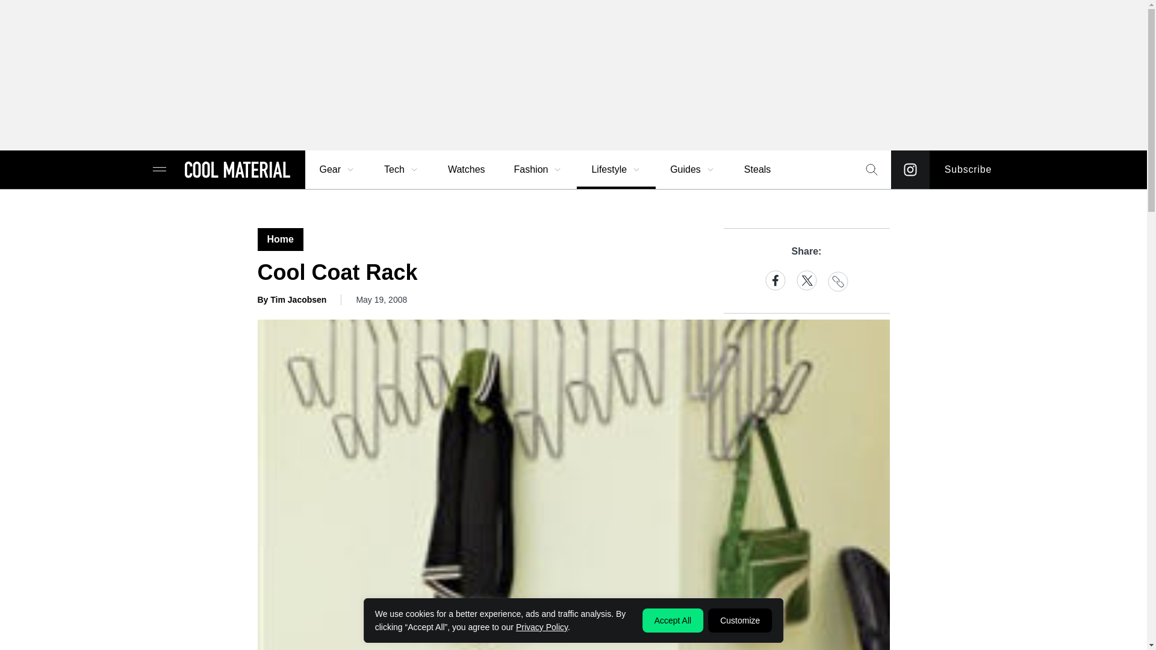 The height and width of the screenshot is (650, 1156). What do you see at coordinates (673, 620) in the screenshot?
I see `Accept All` at bounding box center [673, 620].